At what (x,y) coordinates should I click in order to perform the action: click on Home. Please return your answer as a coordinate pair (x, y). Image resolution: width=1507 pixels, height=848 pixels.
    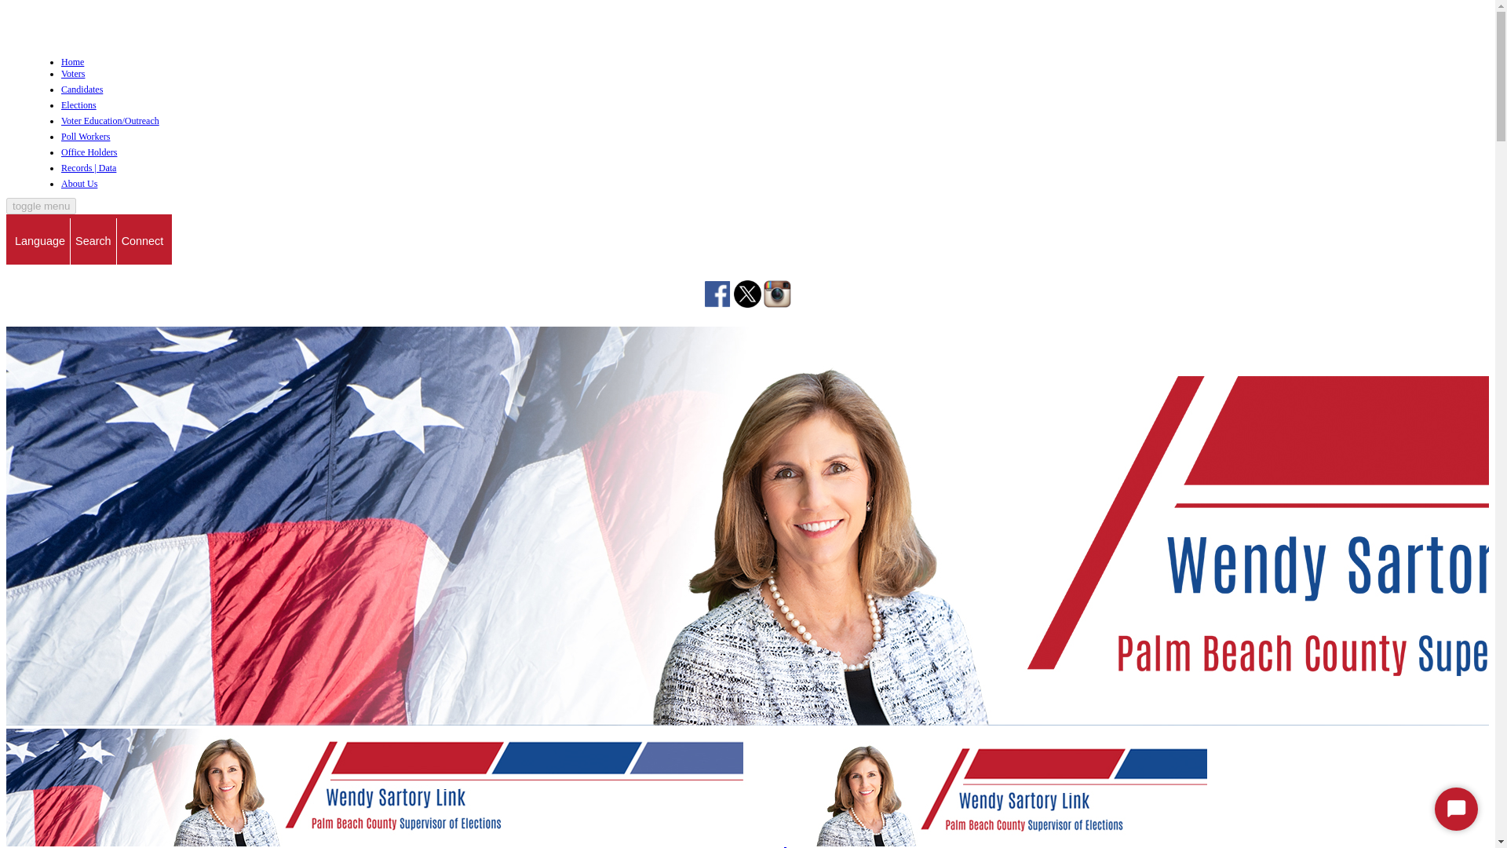
    Looking at the image, I should click on (72, 62).